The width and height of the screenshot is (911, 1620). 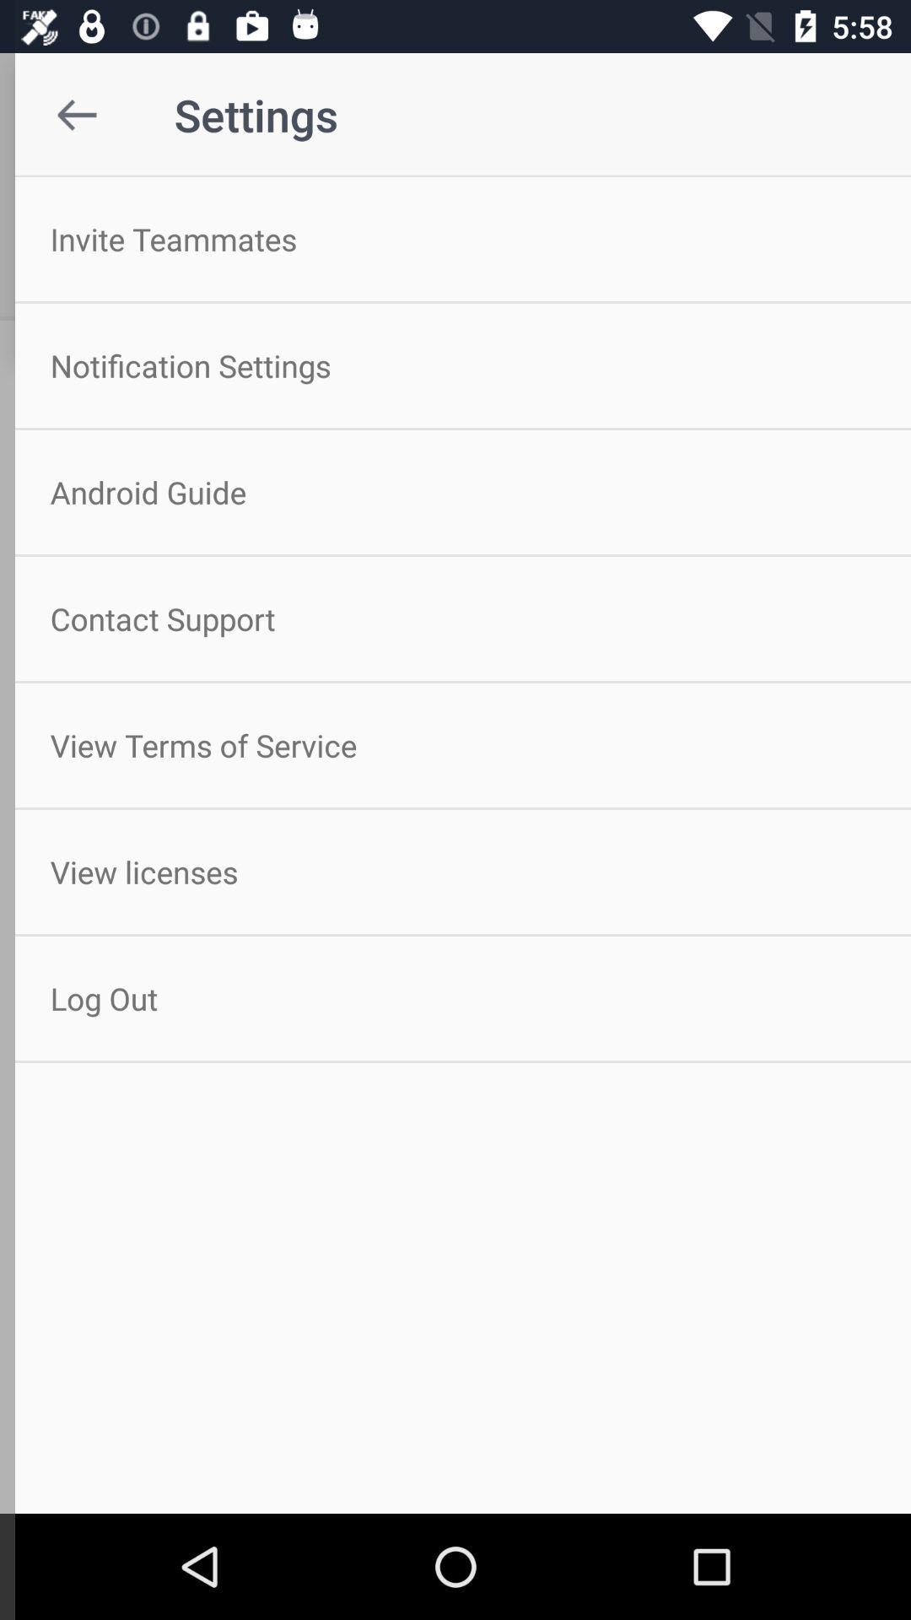 I want to click on choose the view terms of, so click(x=455, y=745).